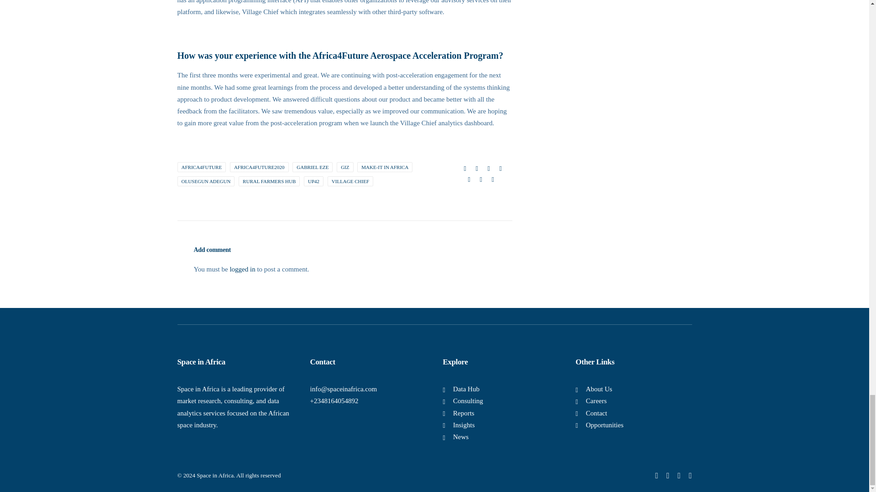  Describe the element at coordinates (205, 181) in the screenshot. I see `OLUSEGUN ADEGUN` at that location.